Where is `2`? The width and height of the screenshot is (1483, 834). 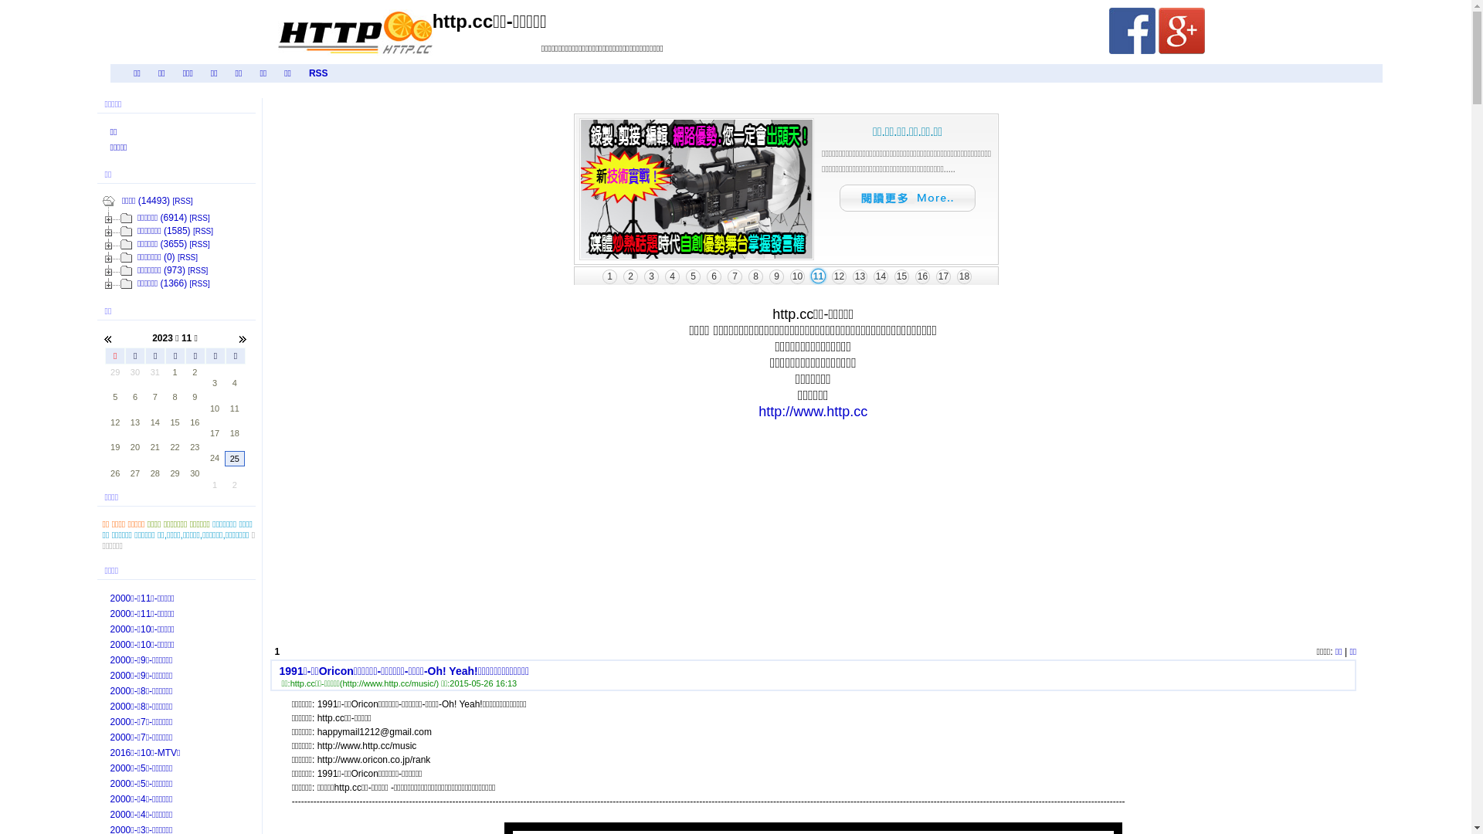 2 is located at coordinates (195, 372).